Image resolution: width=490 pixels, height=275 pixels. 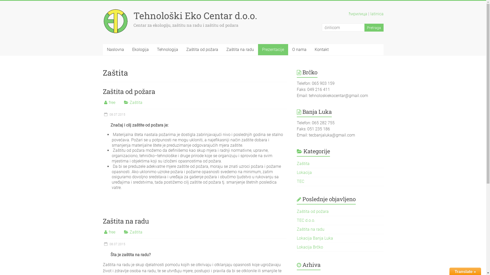 What do you see at coordinates (299, 50) in the screenshot?
I see `O nama` at bounding box center [299, 50].